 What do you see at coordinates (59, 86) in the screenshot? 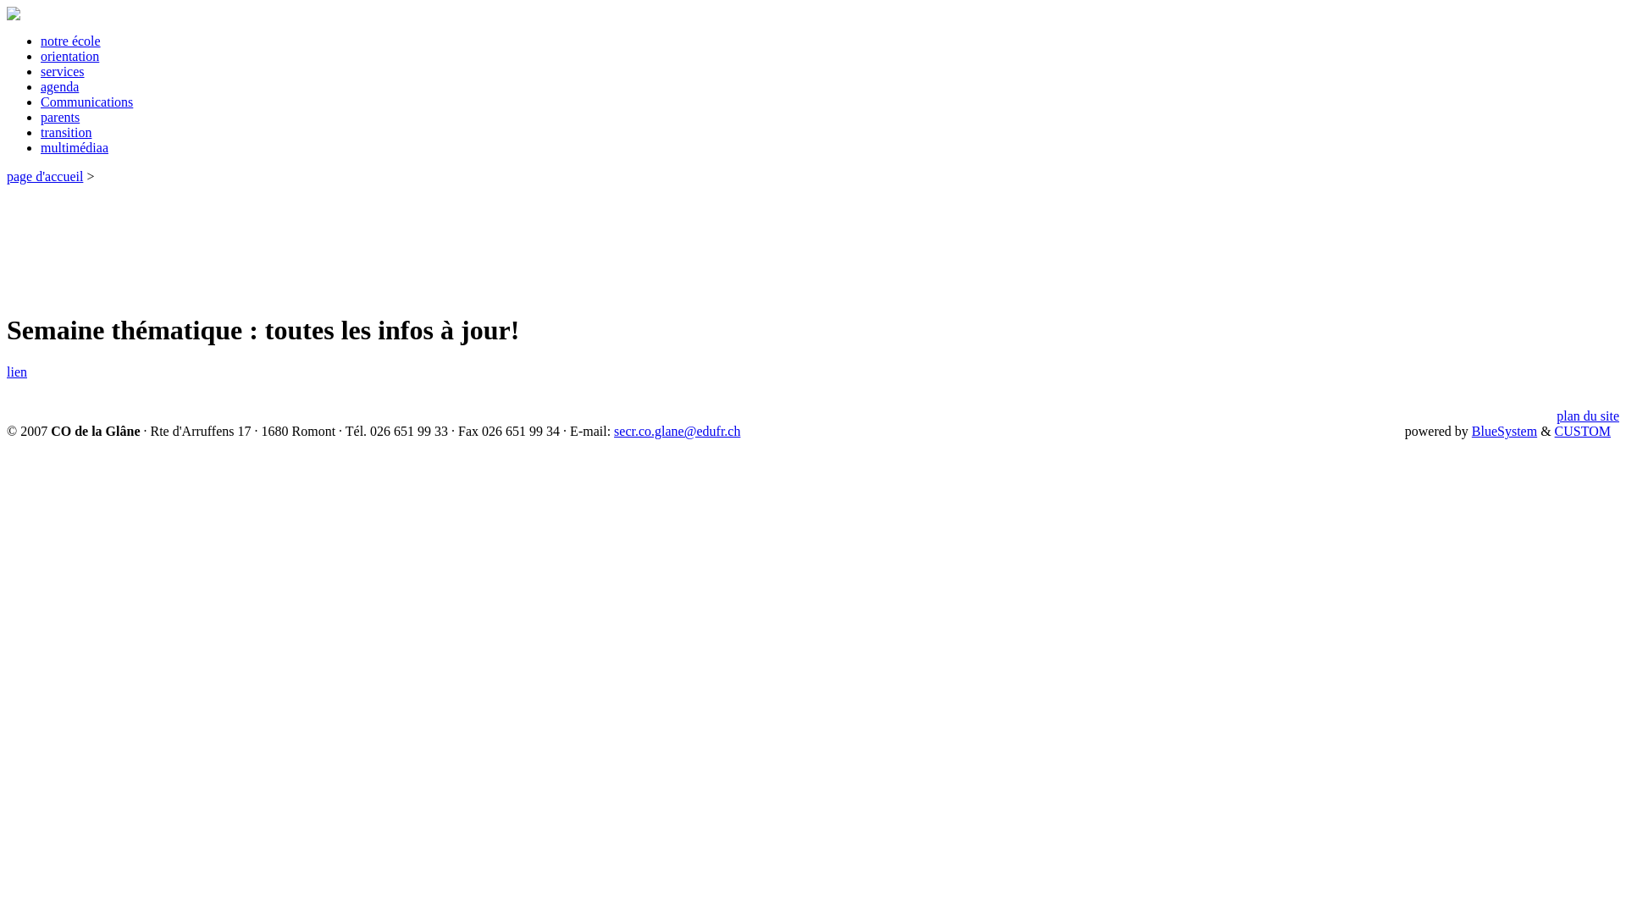
I see `agenda` at bounding box center [59, 86].